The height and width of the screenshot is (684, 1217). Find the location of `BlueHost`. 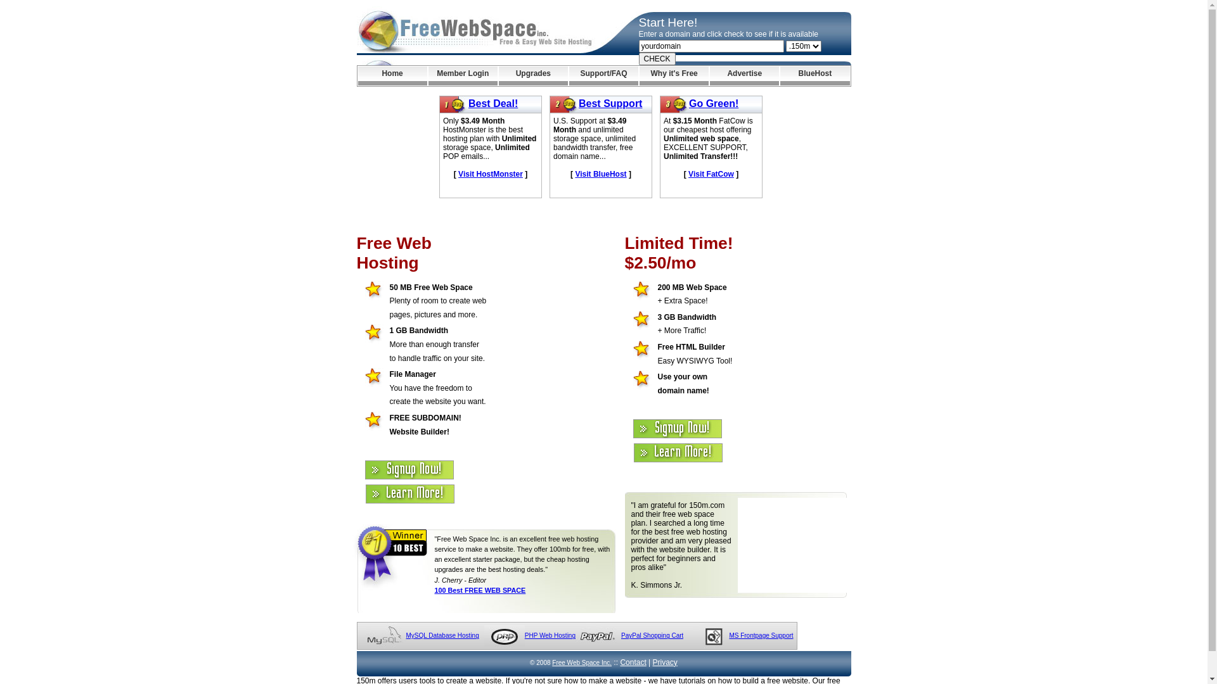

BlueHost is located at coordinates (815, 76).